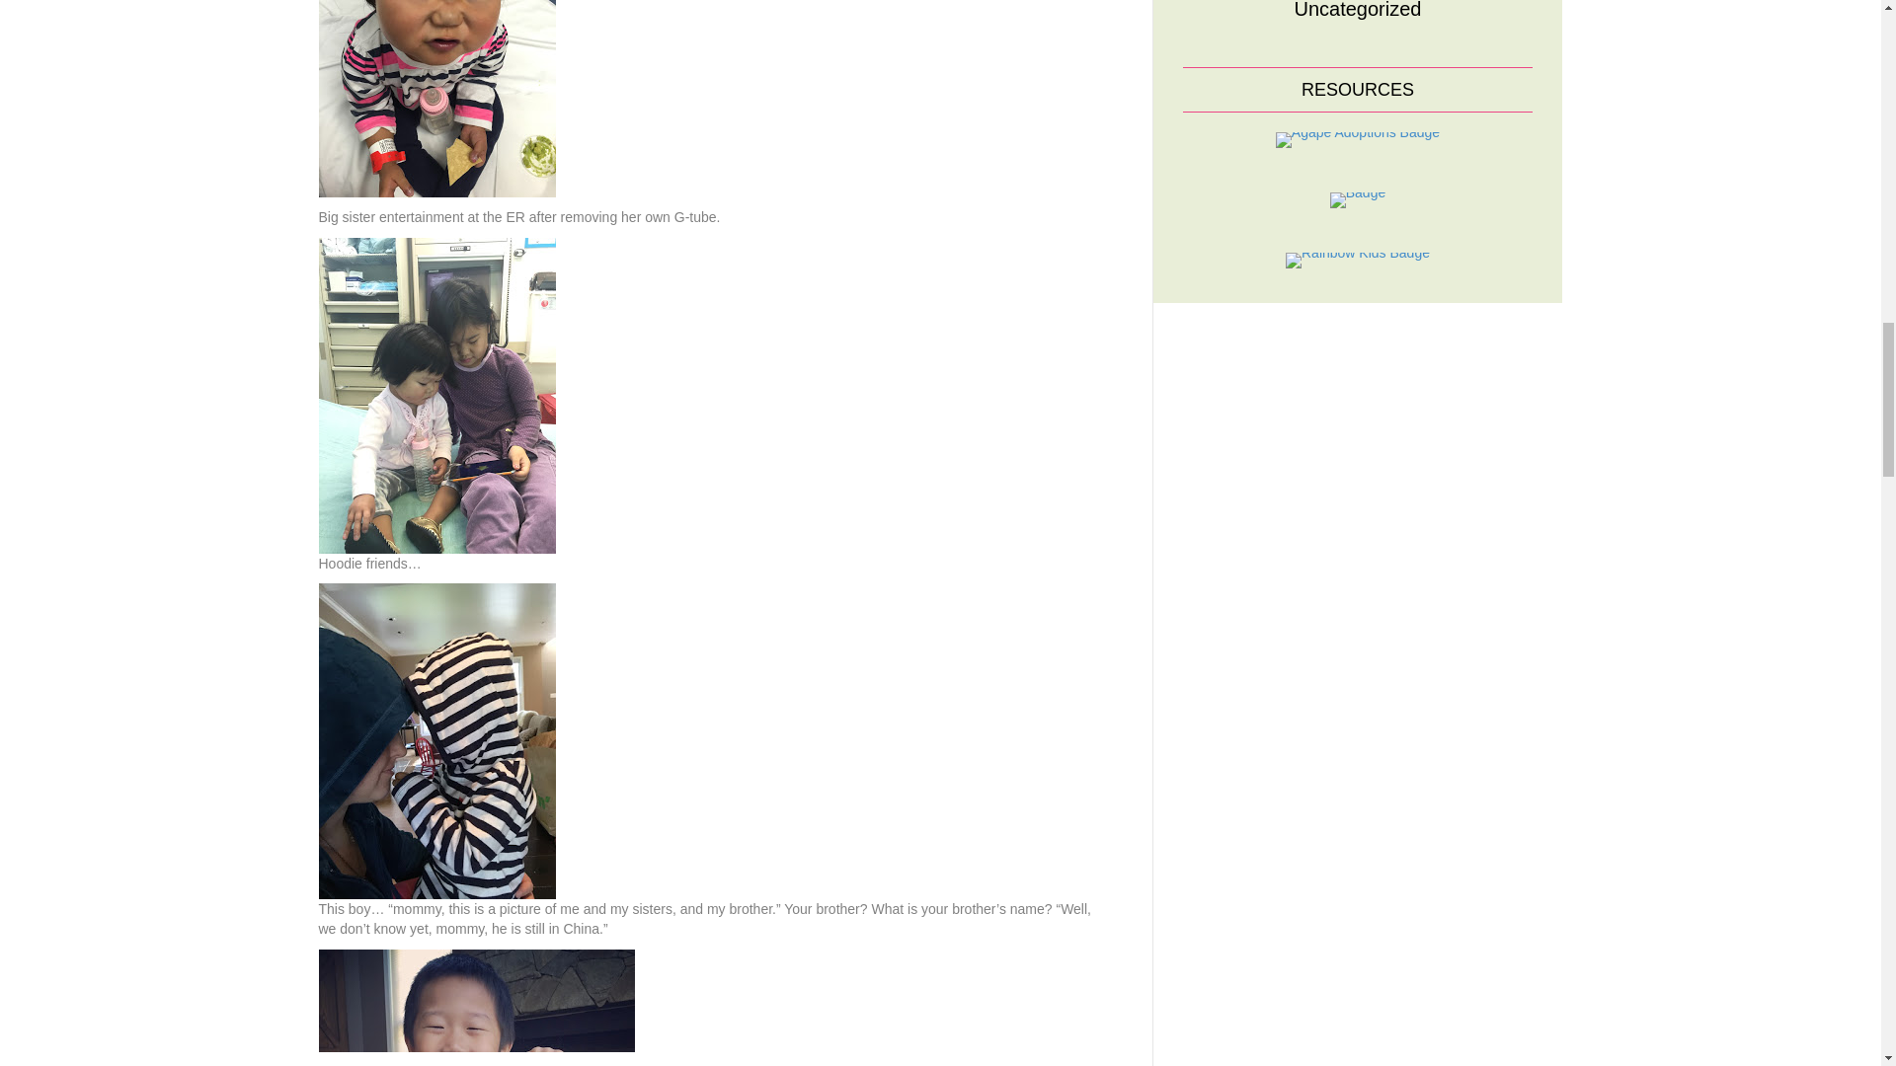 This screenshot has height=1066, width=1896. I want to click on RainbowKidsBadge, so click(1357, 259).